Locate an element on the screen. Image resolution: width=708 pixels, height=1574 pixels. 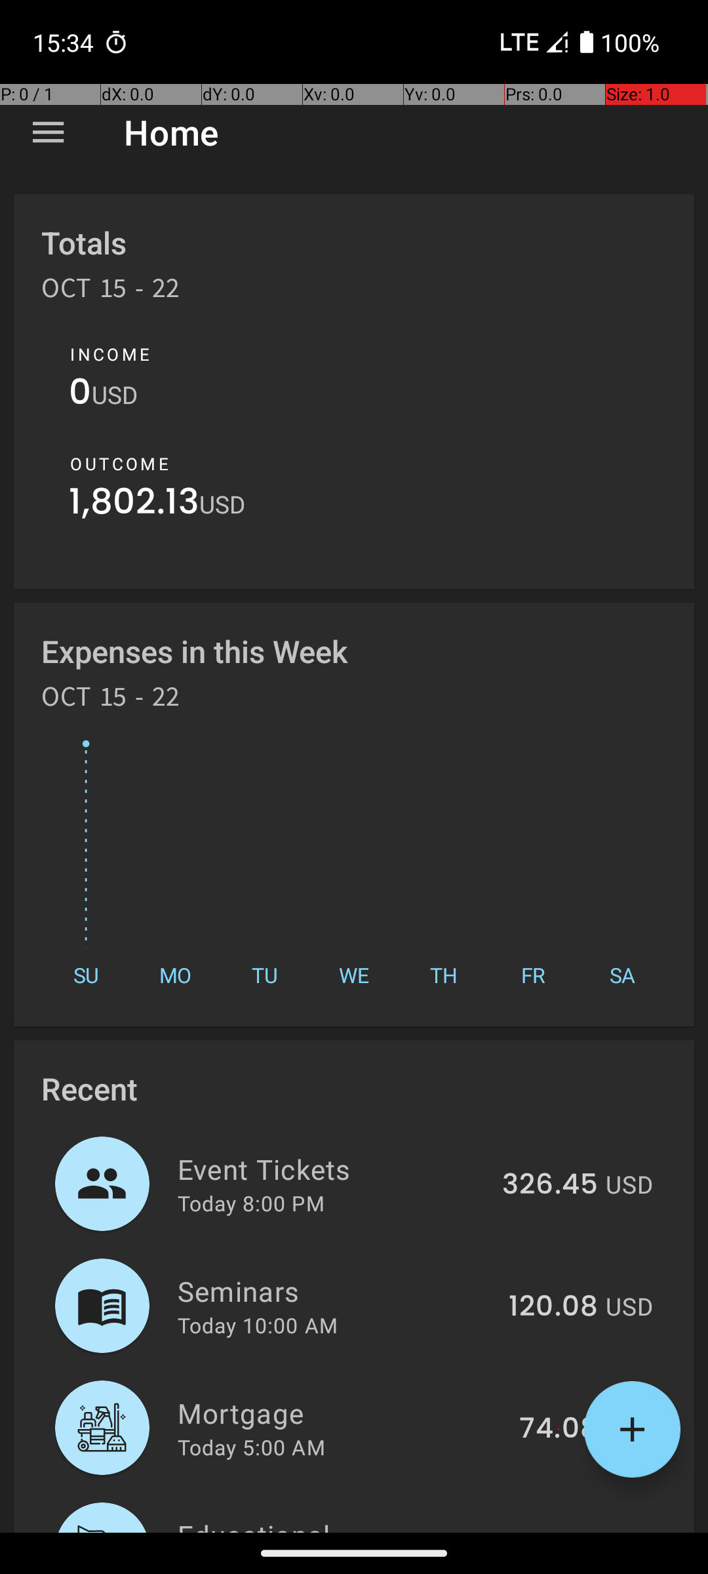
Educational is located at coordinates (336, 1524).